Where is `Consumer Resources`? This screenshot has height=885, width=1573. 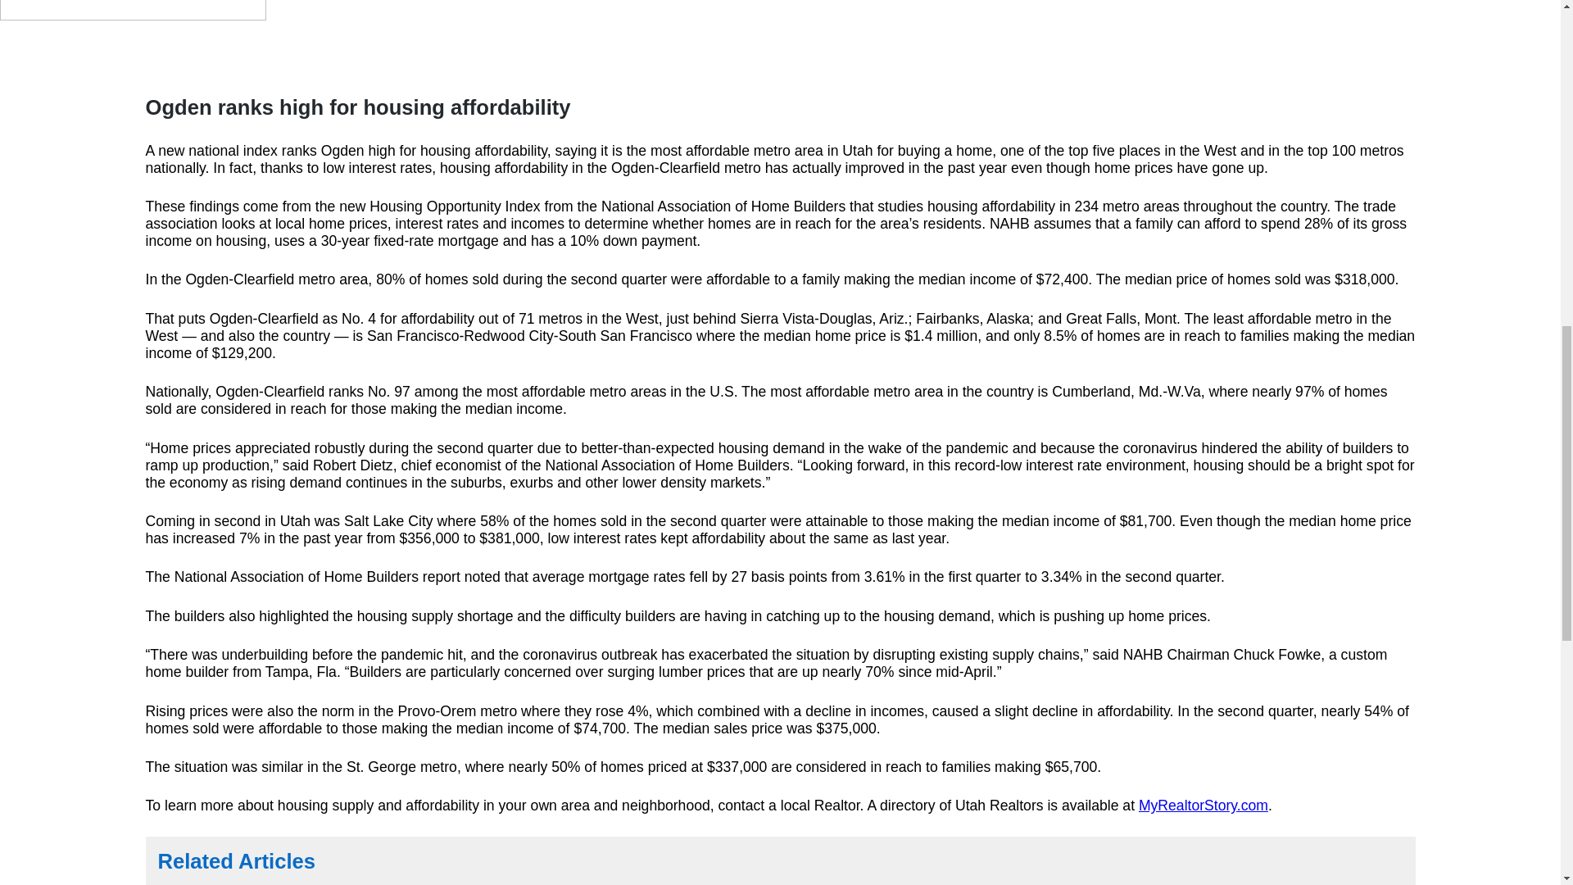 Consumer Resources is located at coordinates (968, 70).